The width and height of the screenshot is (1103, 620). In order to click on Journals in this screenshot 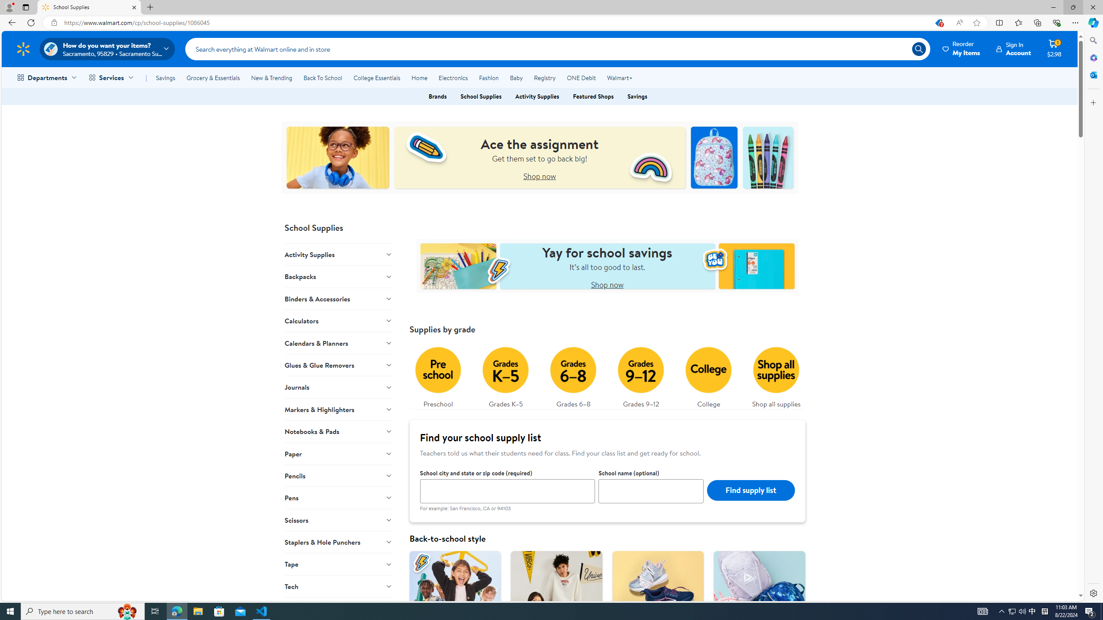, I will do `click(339, 387)`.